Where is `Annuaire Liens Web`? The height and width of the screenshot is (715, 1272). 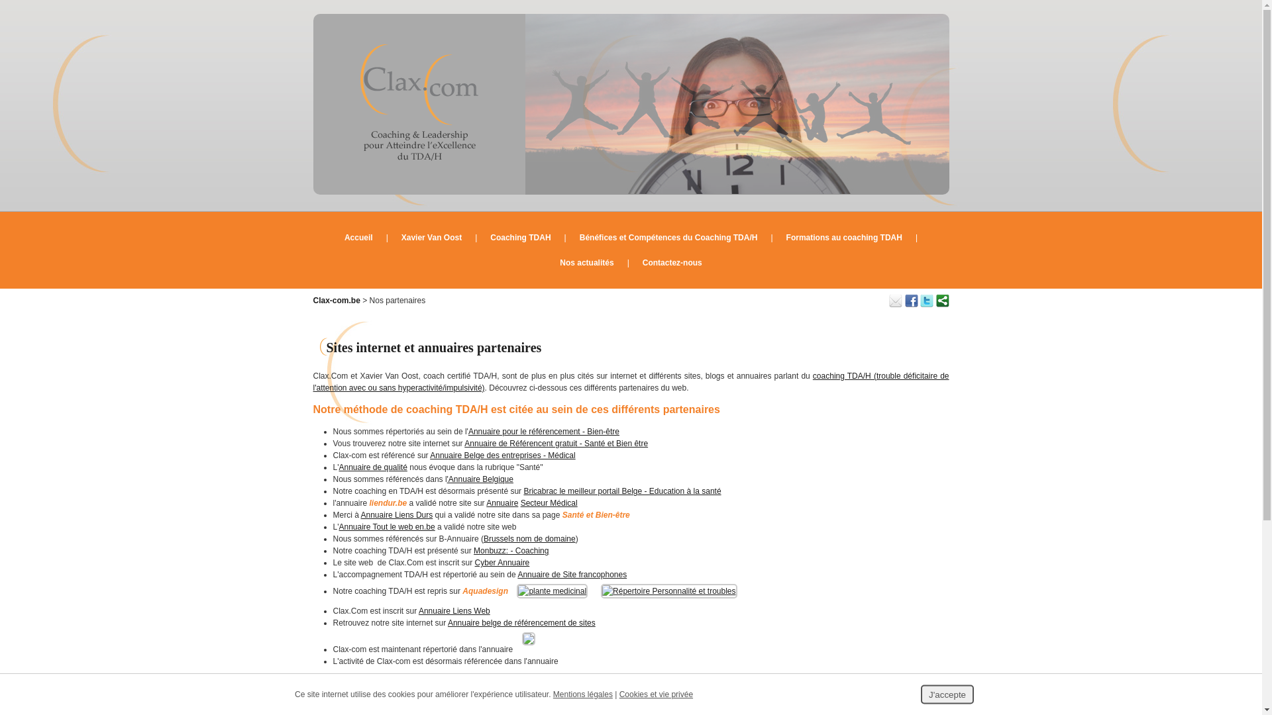
Annuaire Liens Web is located at coordinates (454, 611).